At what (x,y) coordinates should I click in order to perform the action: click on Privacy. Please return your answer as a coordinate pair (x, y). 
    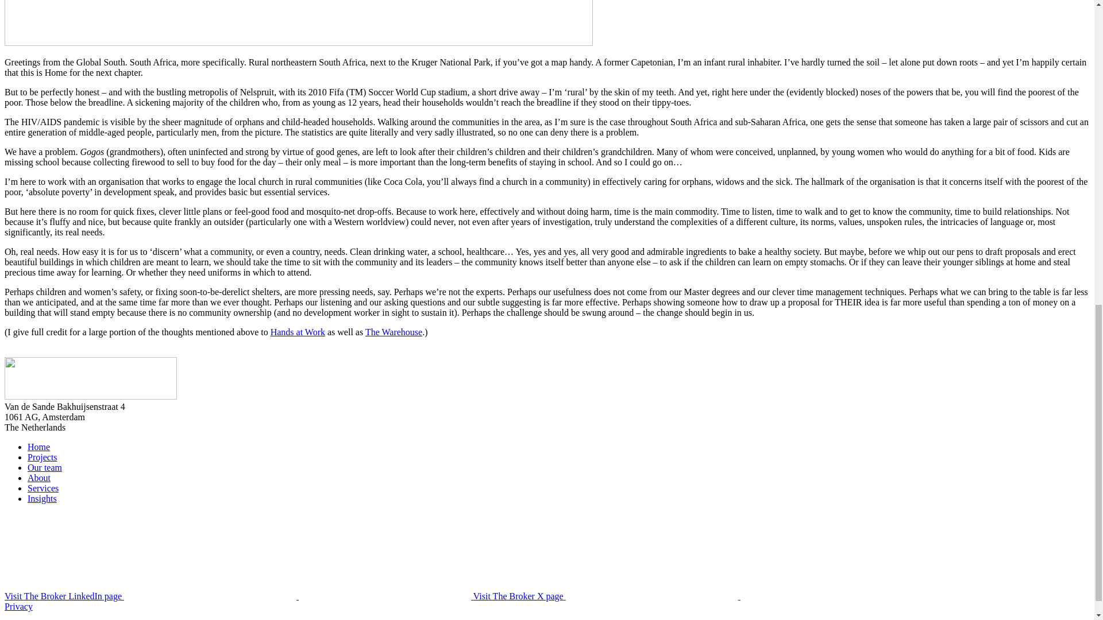
    Looking at the image, I should click on (18, 606).